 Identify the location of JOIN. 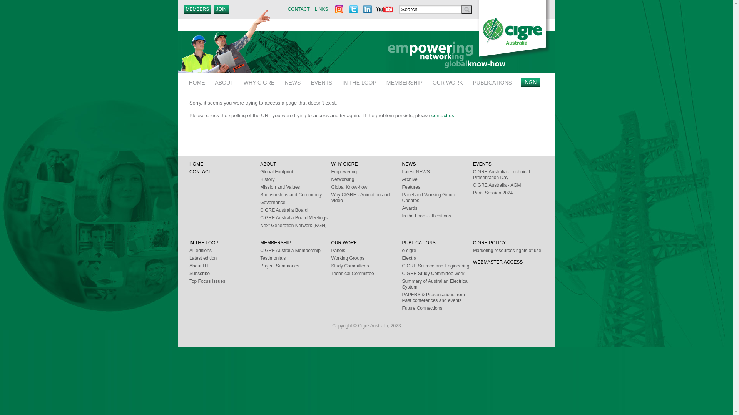
(221, 9).